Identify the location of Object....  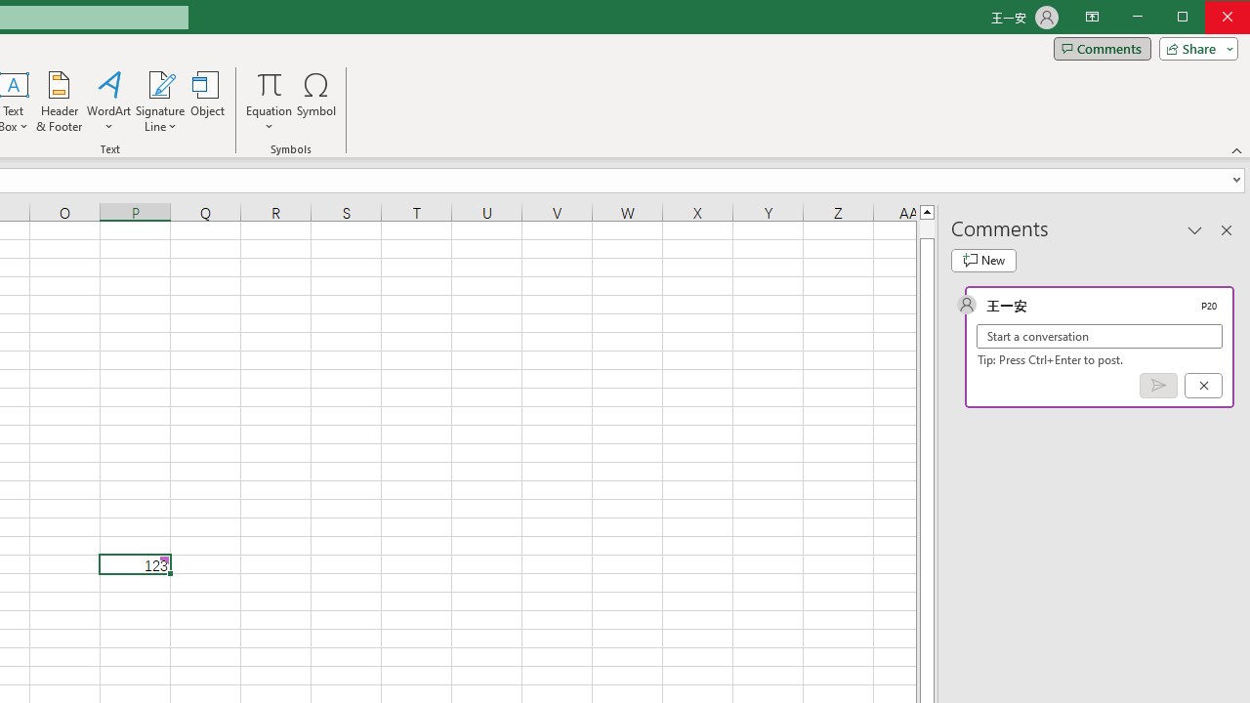
(208, 102).